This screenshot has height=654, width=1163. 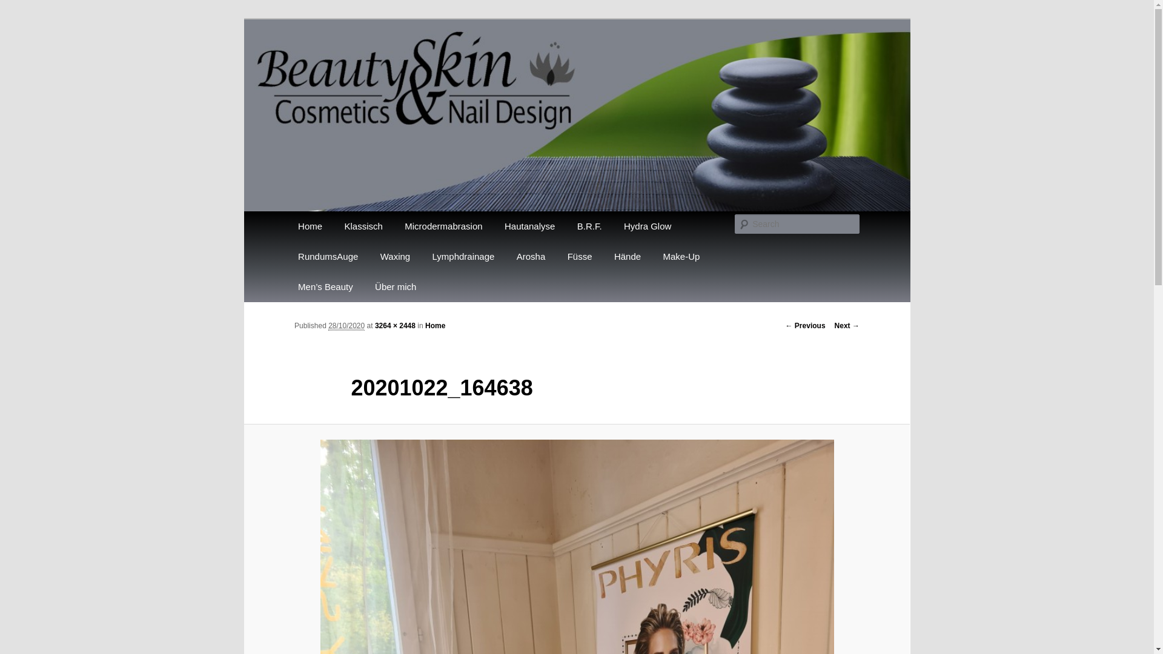 What do you see at coordinates (681, 257) in the screenshot?
I see `Make-Up` at bounding box center [681, 257].